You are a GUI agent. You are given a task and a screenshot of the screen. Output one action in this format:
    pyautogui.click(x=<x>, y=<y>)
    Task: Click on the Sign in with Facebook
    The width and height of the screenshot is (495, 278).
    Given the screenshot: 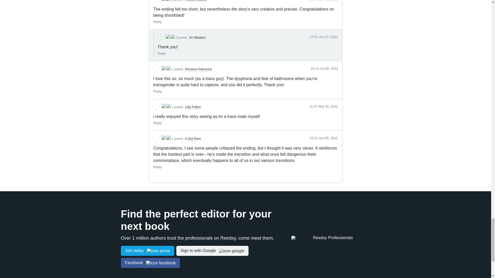 What is the action you would take?
    pyautogui.click(x=150, y=263)
    